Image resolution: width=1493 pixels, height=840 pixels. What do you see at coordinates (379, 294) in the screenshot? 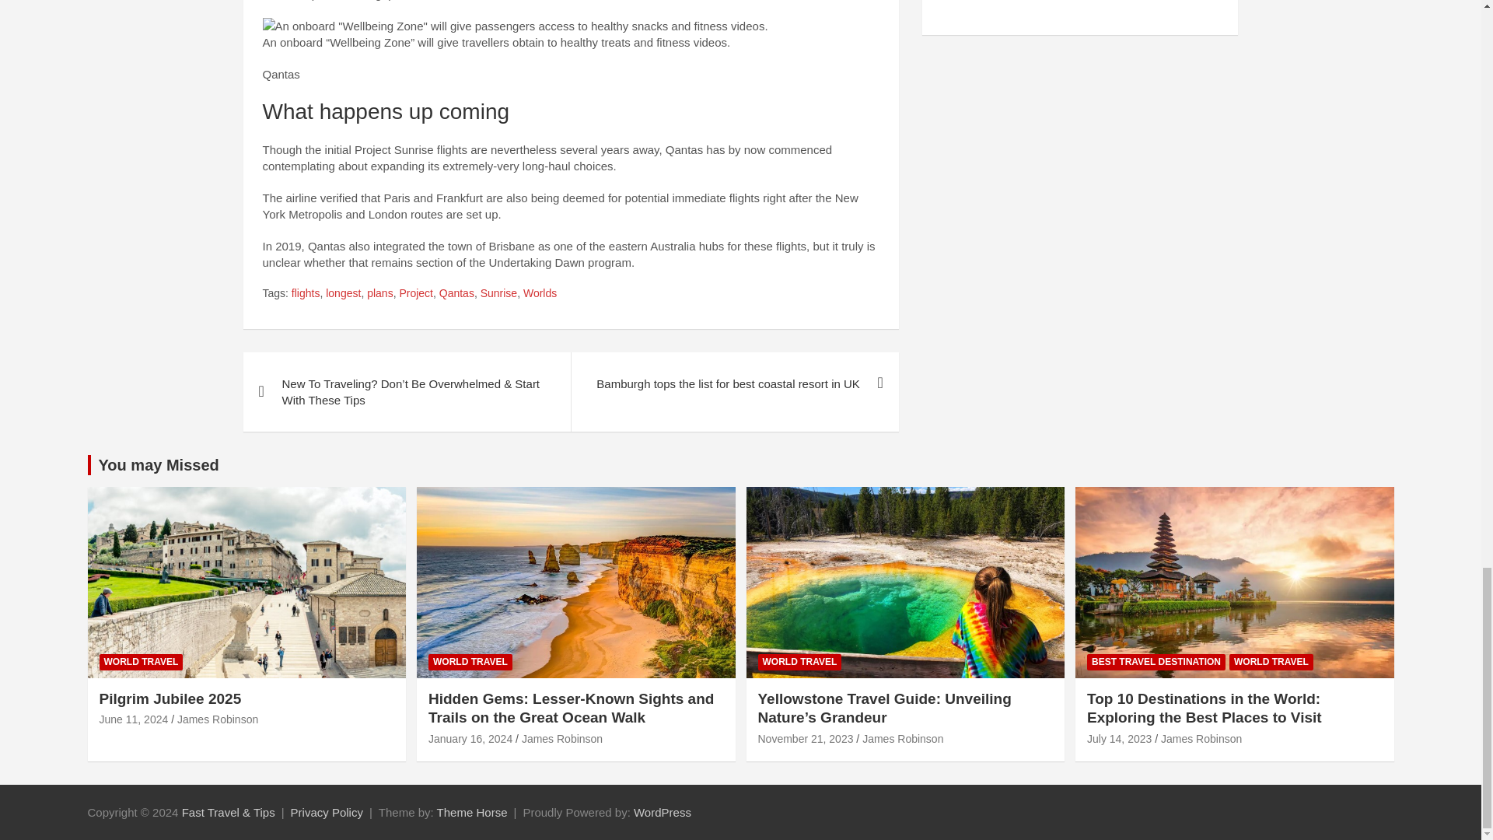
I see `plans` at bounding box center [379, 294].